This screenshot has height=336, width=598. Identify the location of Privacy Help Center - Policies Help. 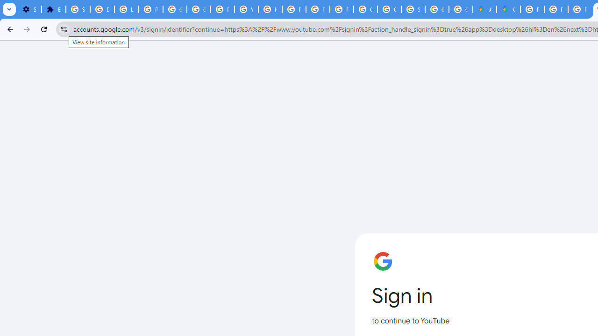
(580, 9).